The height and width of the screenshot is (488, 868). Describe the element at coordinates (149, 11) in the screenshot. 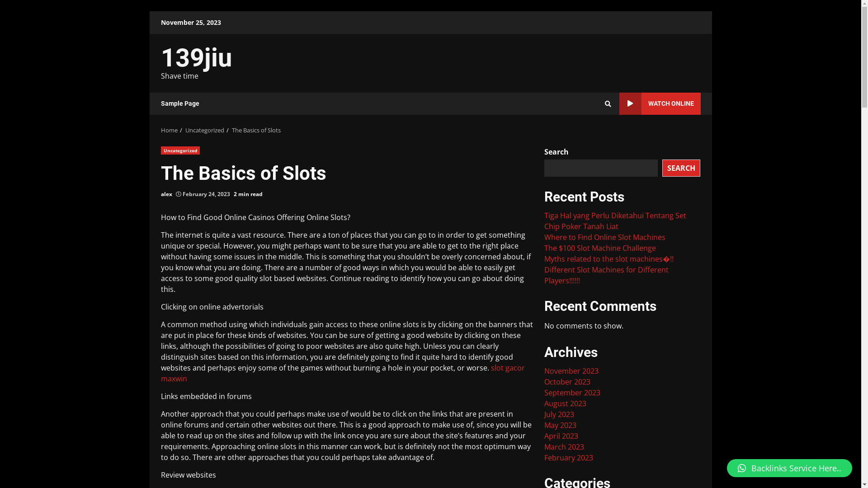

I see `Skip to content` at that location.